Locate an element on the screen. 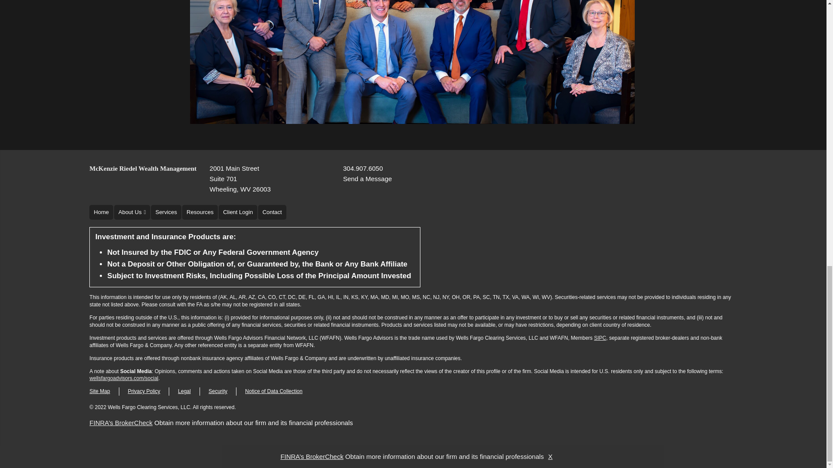  Resources is located at coordinates (200, 212).